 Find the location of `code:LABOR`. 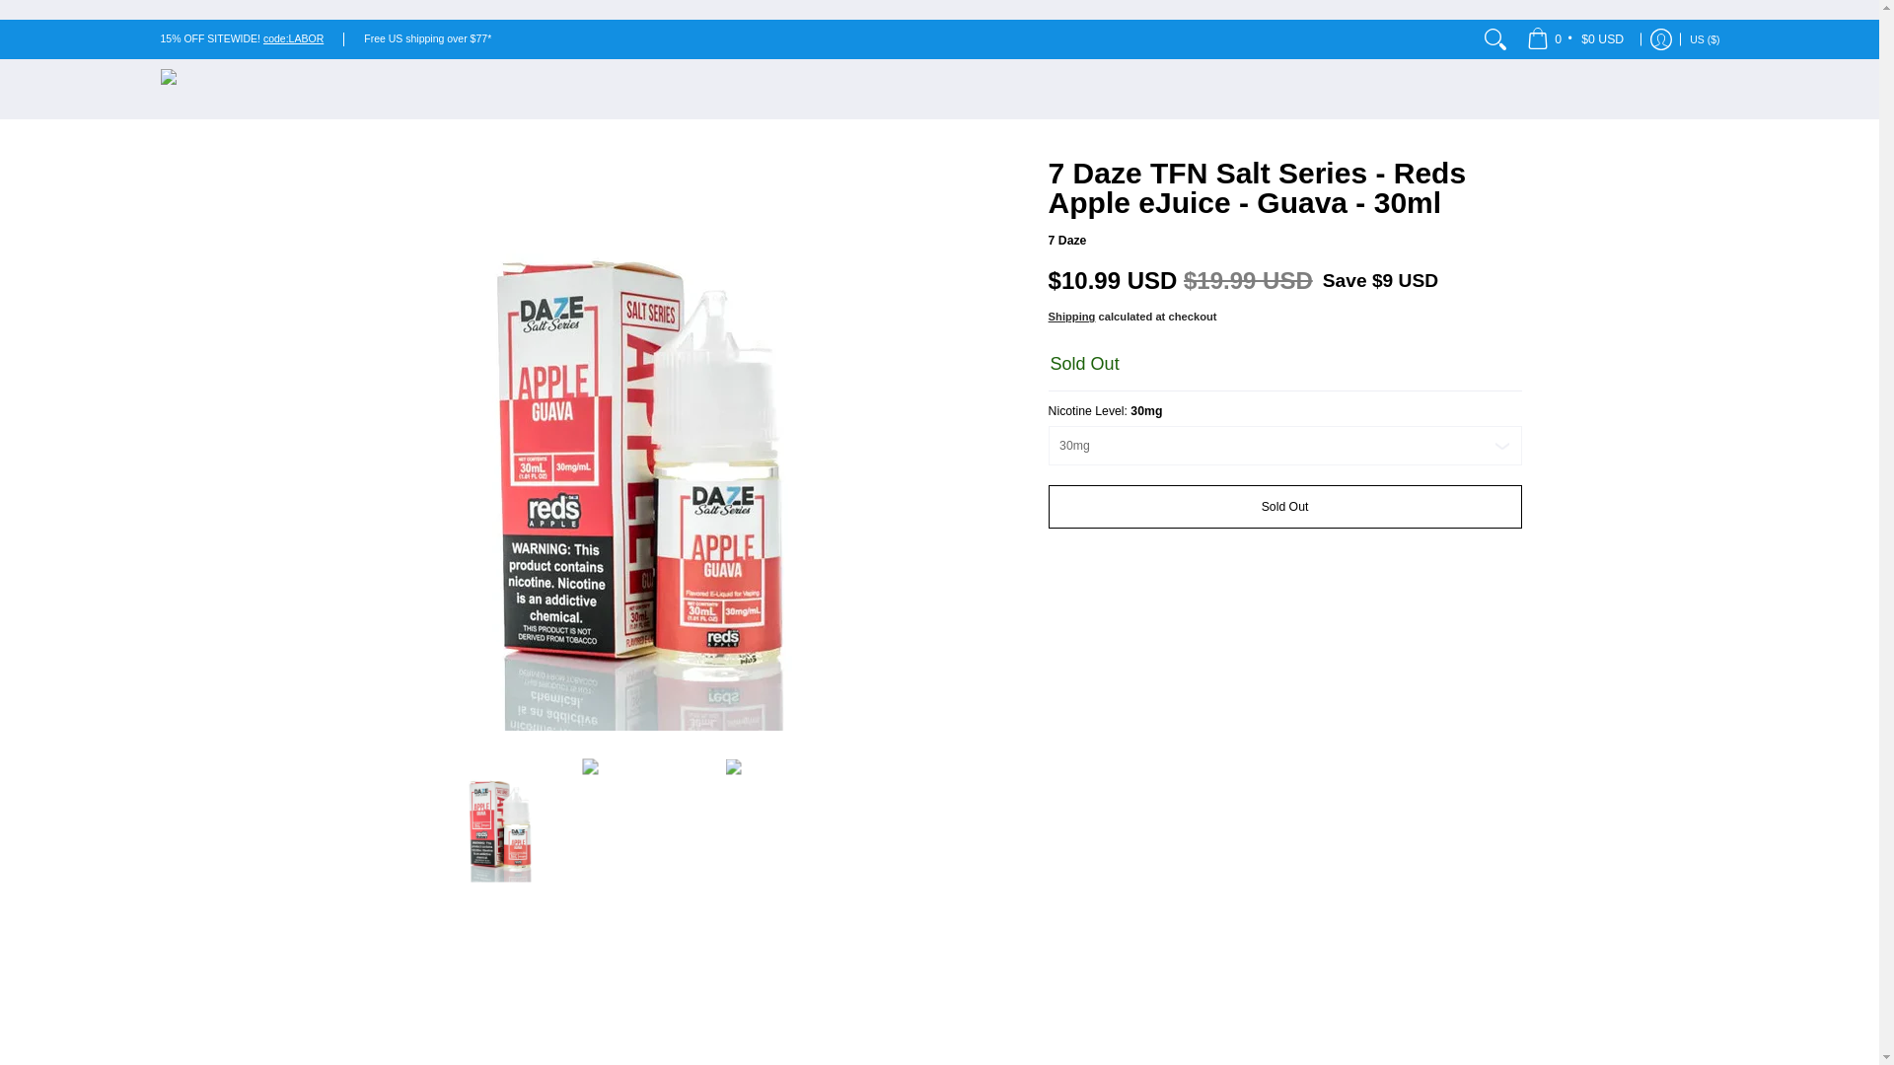

code:LABOR is located at coordinates (293, 38).